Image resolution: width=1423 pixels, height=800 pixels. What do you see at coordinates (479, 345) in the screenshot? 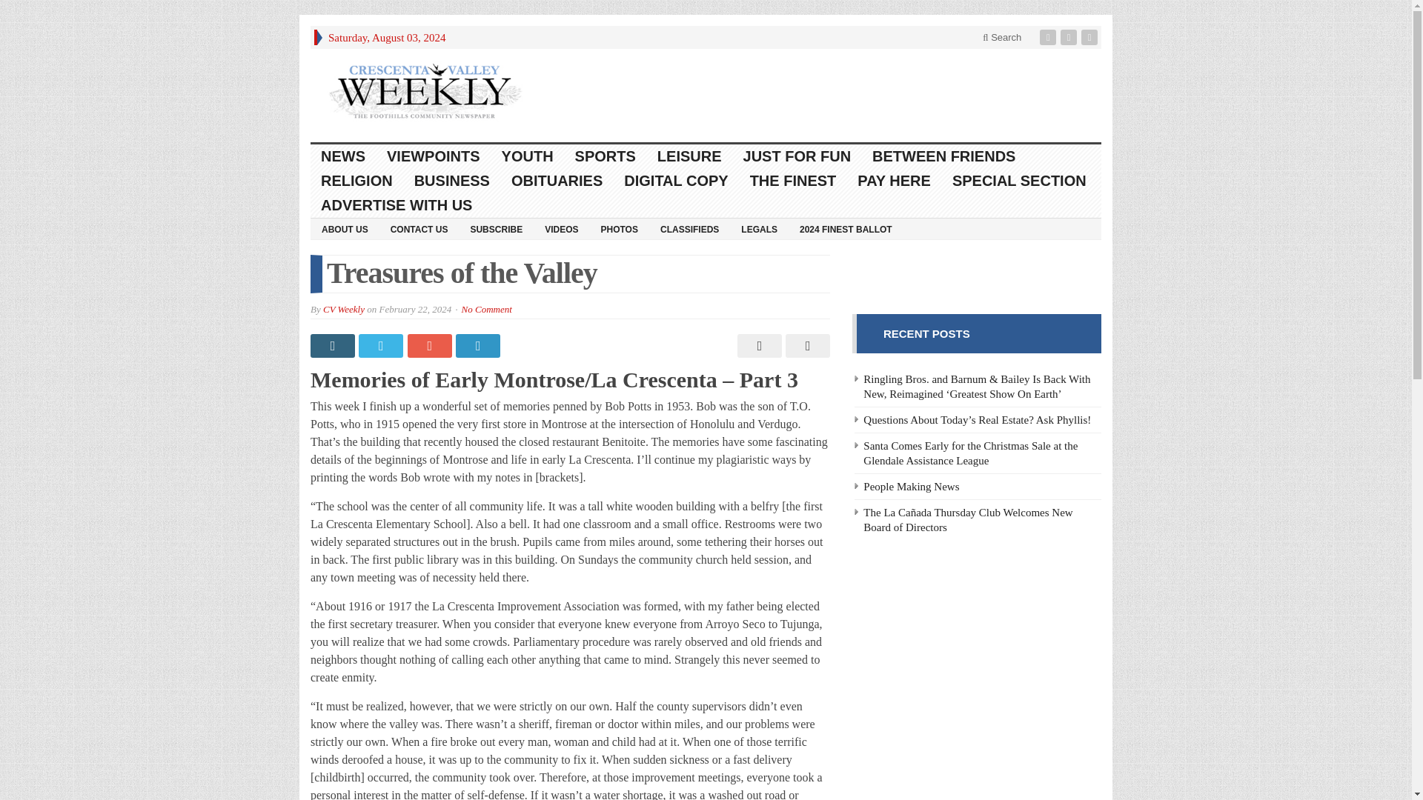
I see `Share on LinkedIn` at bounding box center [479, 345].